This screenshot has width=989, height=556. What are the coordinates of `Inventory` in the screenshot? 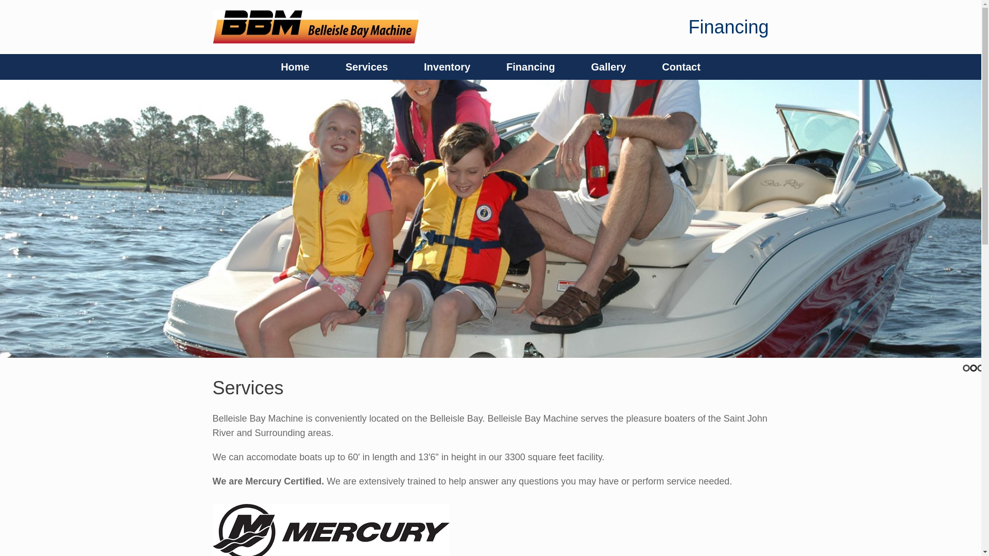 It's located at (447, 67).